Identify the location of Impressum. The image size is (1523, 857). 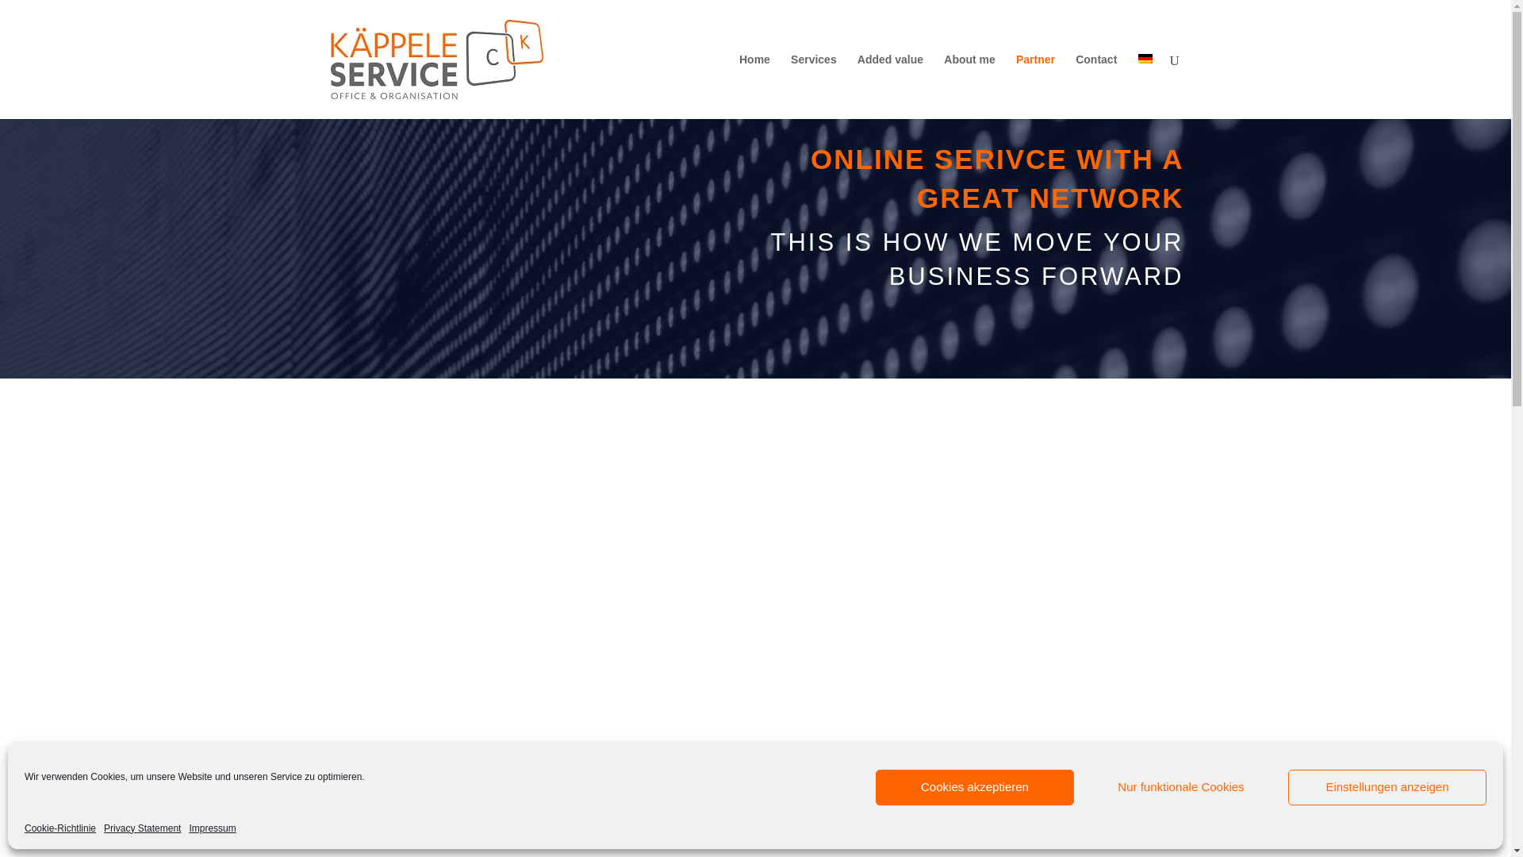
(213, 828).